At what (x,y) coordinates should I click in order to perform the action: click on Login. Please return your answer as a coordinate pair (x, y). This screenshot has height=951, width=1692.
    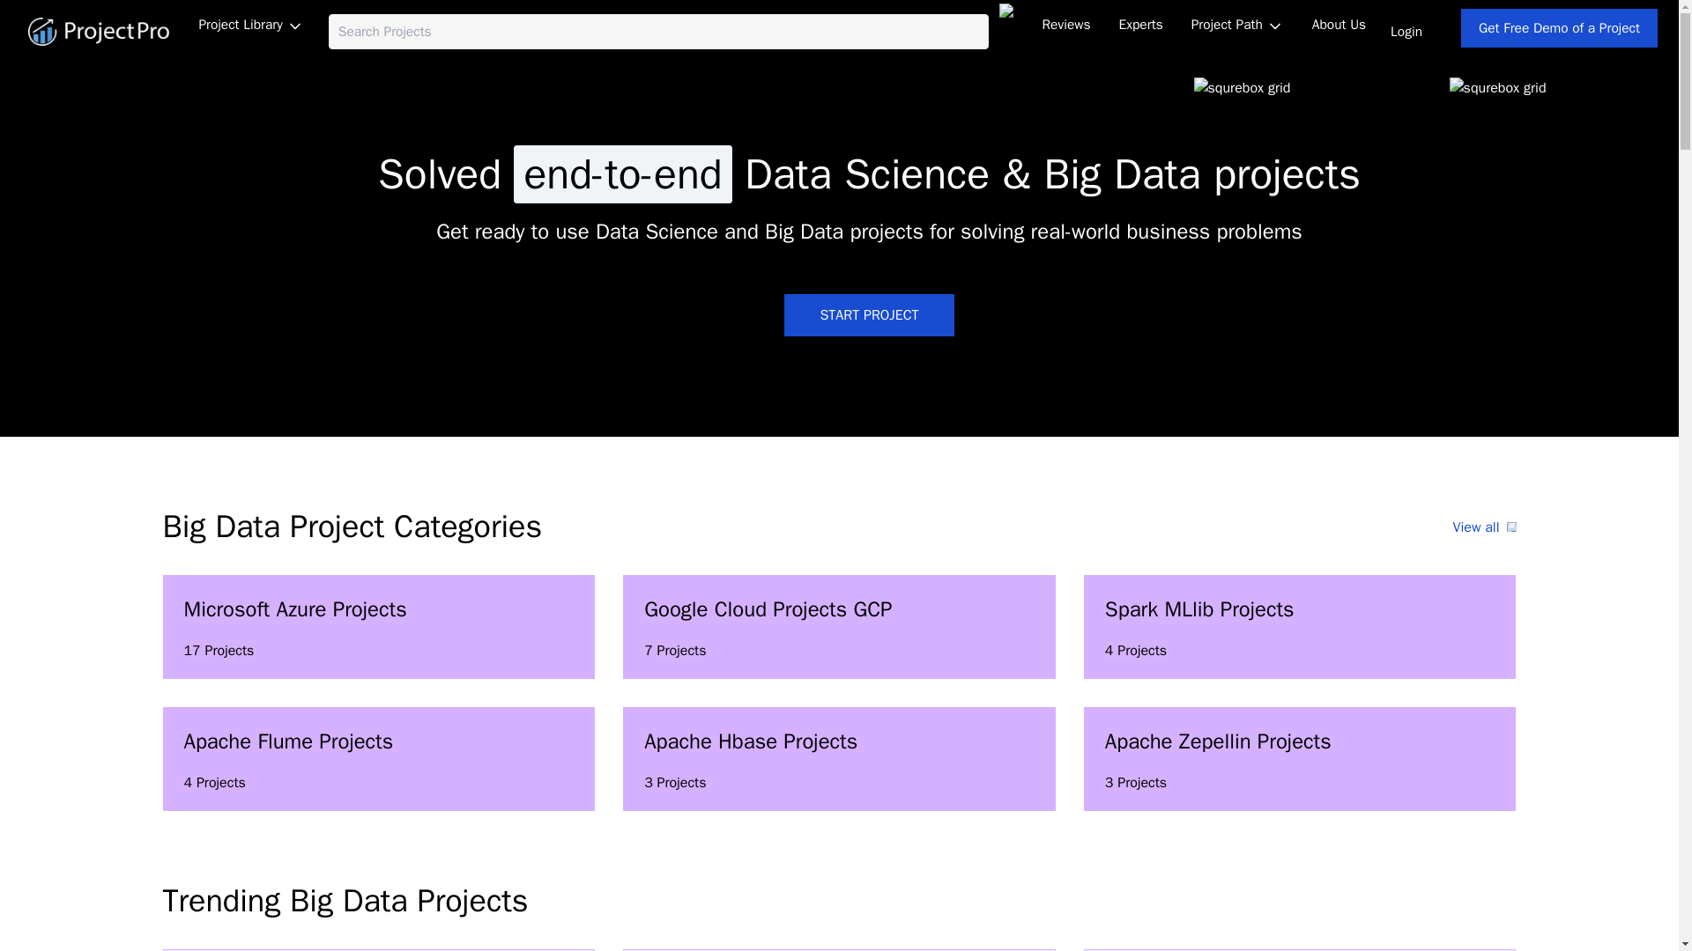
    Looking at the image, I should click on (1406, 32).